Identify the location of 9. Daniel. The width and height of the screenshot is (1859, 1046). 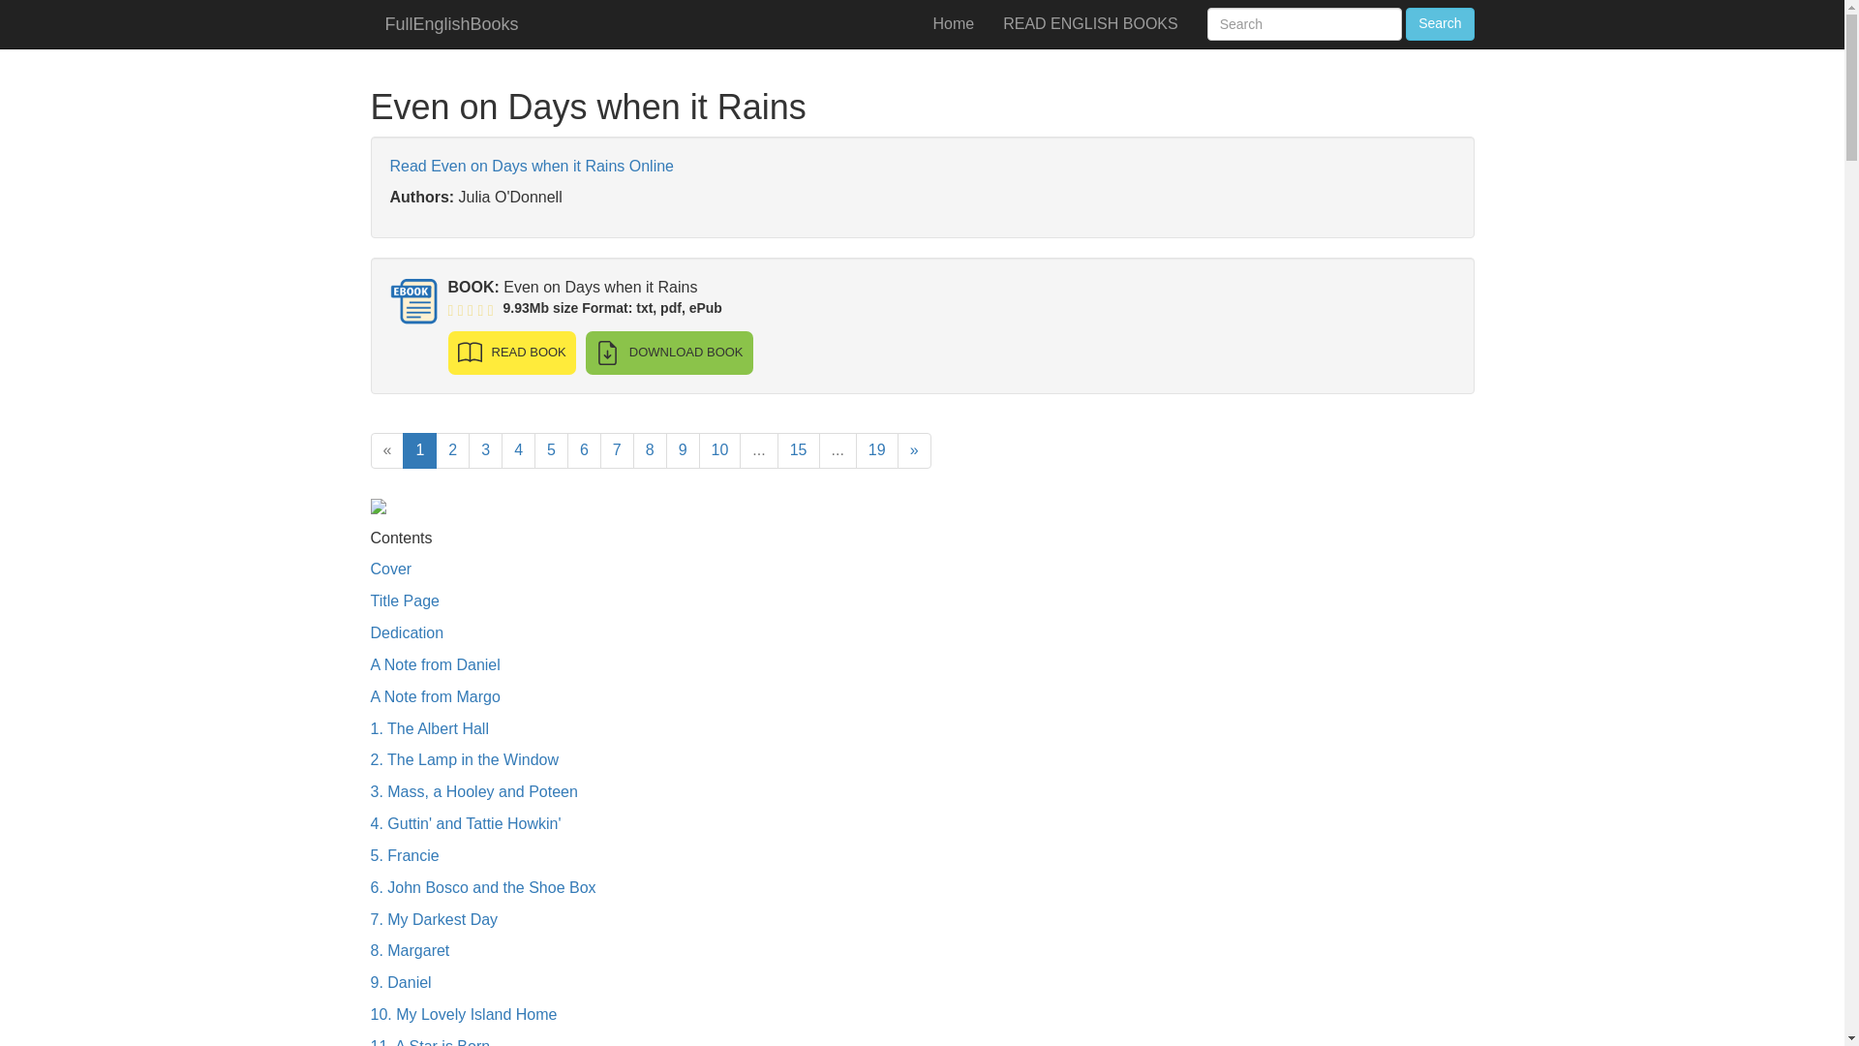
(401, 982).